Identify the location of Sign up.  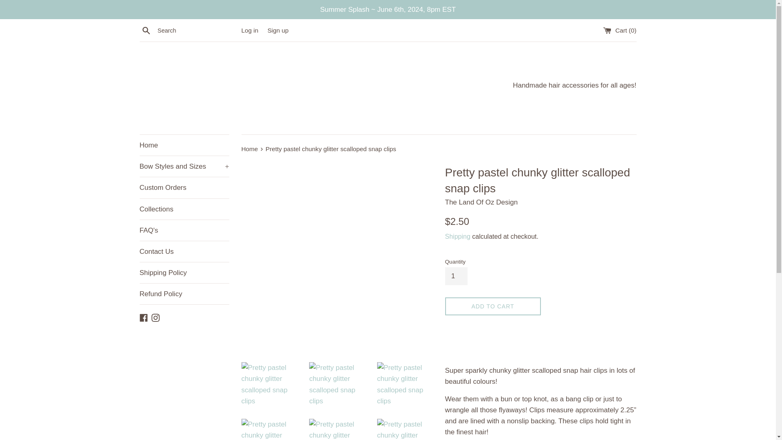
(278, 30).